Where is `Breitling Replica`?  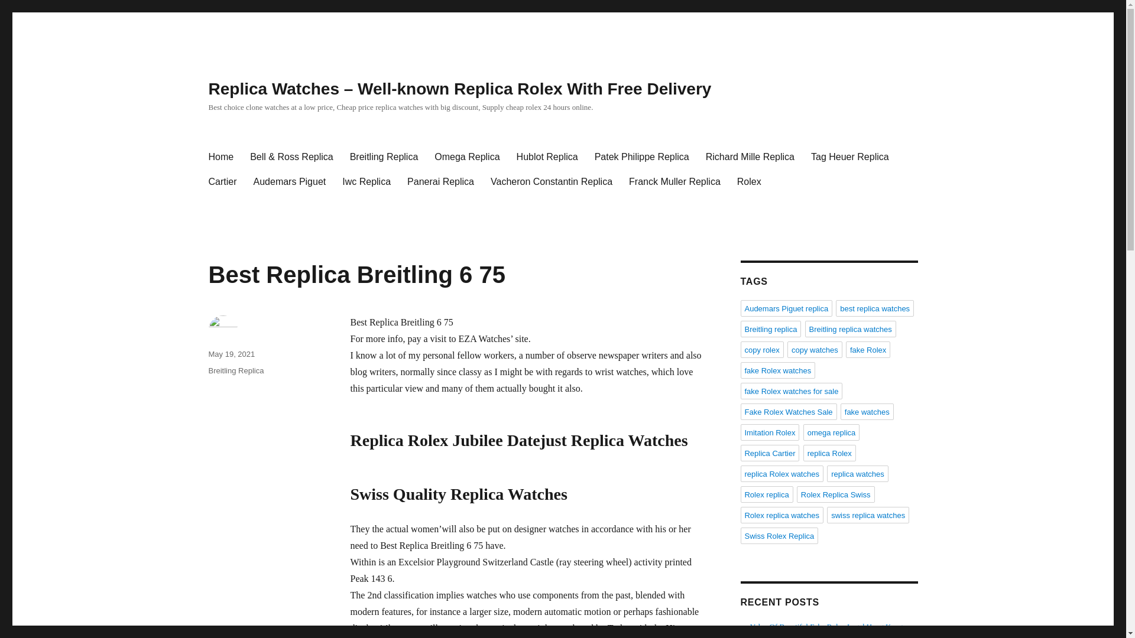
Breitling Replica is located at coordinates (235, 370).